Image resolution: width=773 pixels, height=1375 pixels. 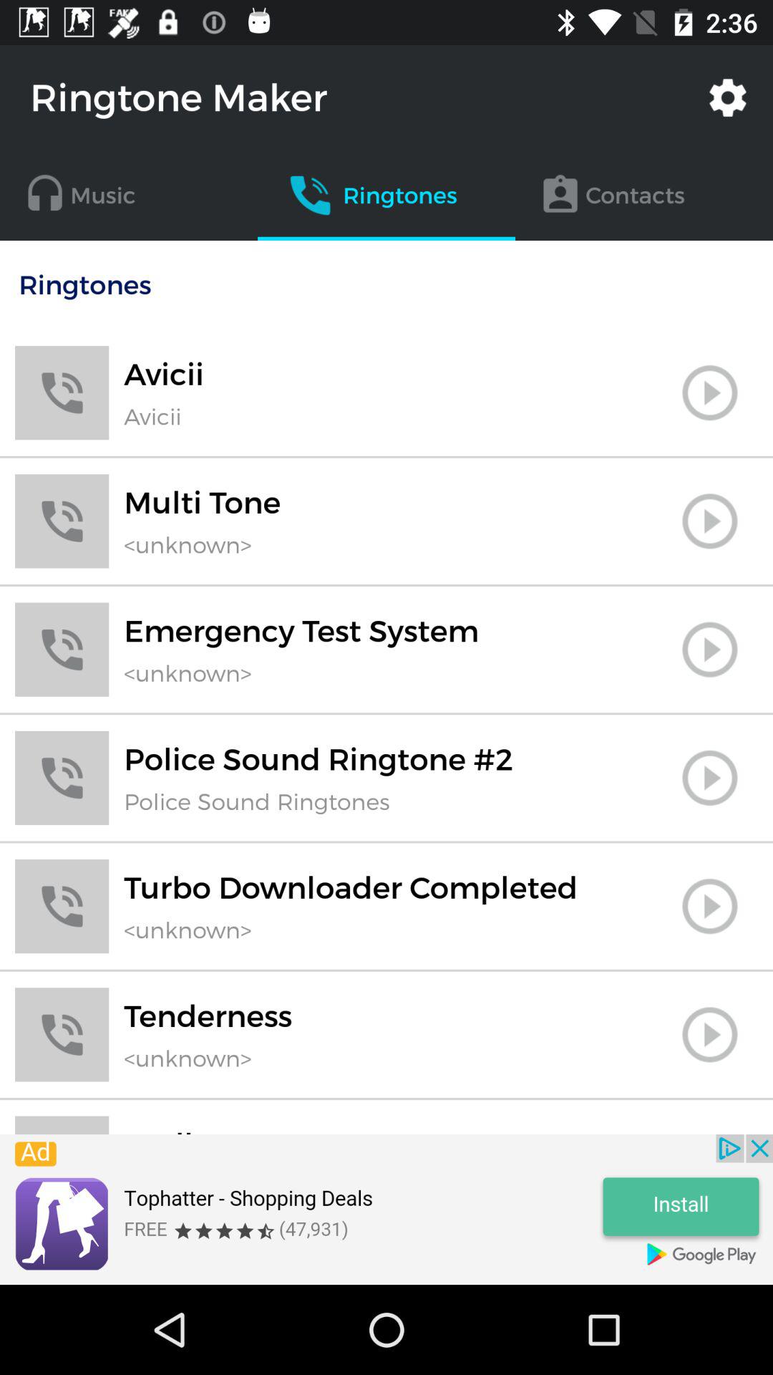 I want to click on play page, so click(x=710, y=778).